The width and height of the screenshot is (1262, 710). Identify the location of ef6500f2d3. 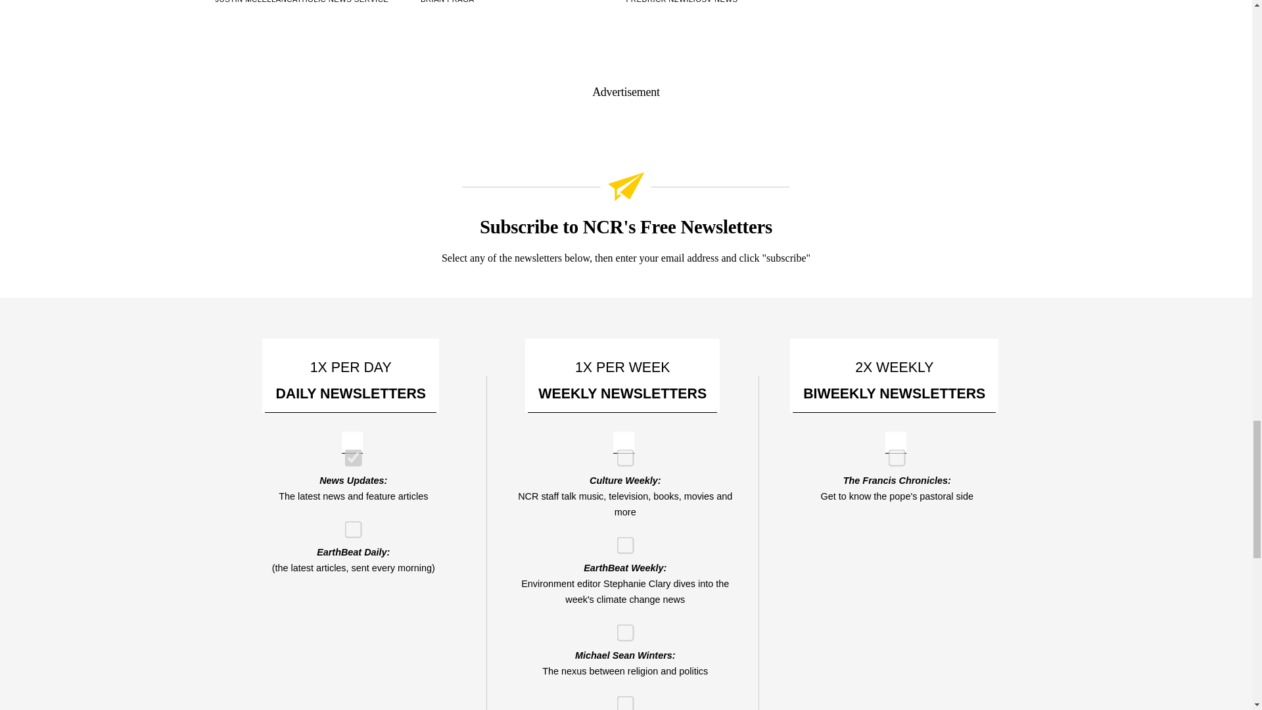
(620, 540).